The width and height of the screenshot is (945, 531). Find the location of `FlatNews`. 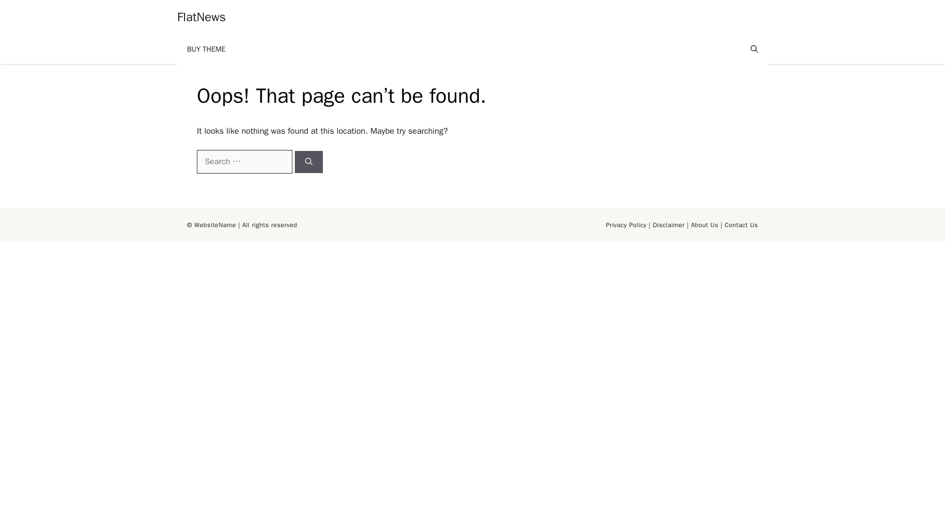

FlatNews is located at coordinates (201, 17).